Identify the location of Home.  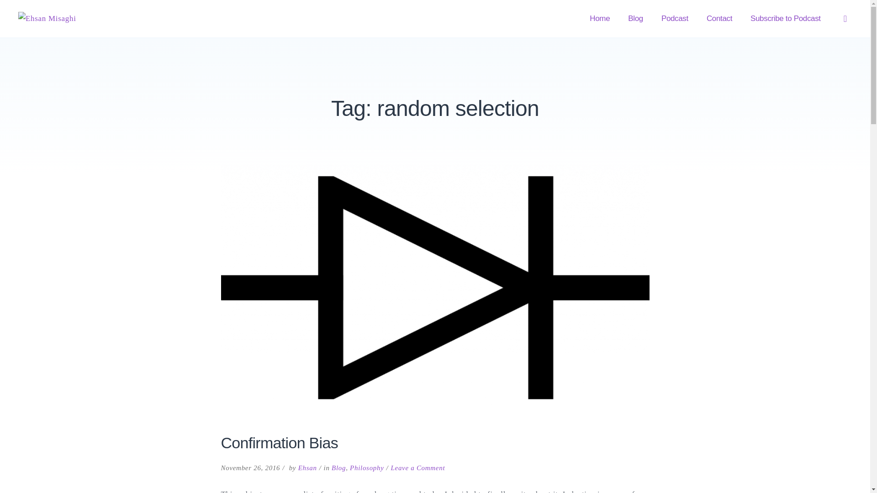
(307, 467).